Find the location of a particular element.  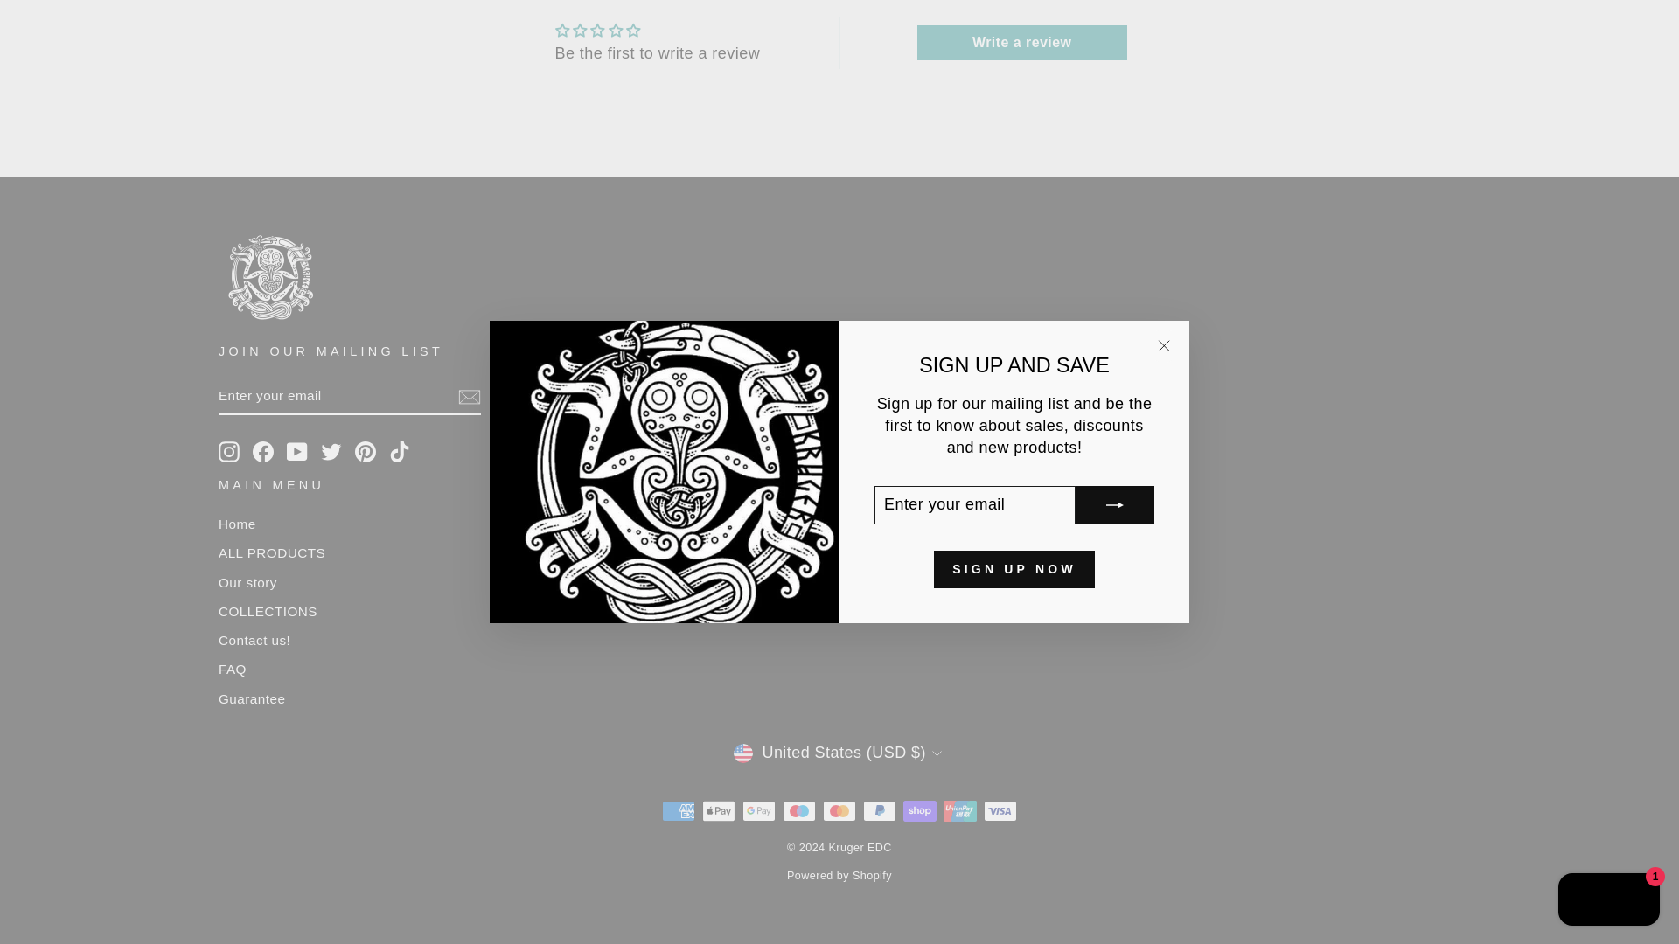

PayPal is located at coordinates (880, 810).